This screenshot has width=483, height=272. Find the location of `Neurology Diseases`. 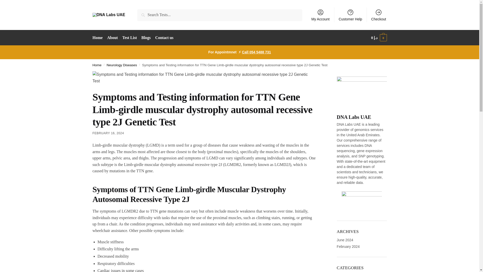

Neurology Diseases is located at coordinates (122, 65).